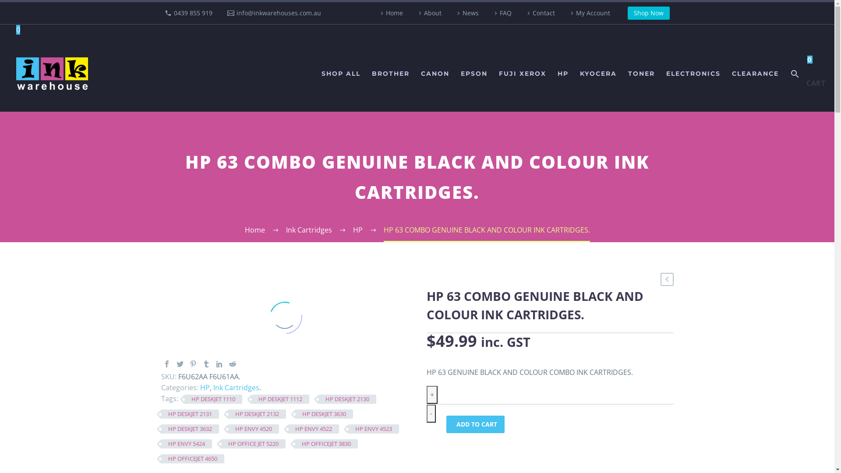 This screenshot has width=841, height=473. What do you see at coordinates (326, 444) in the screenshot?
I see `HP OFFICEJET 3830` at bounding box center [326, 444].